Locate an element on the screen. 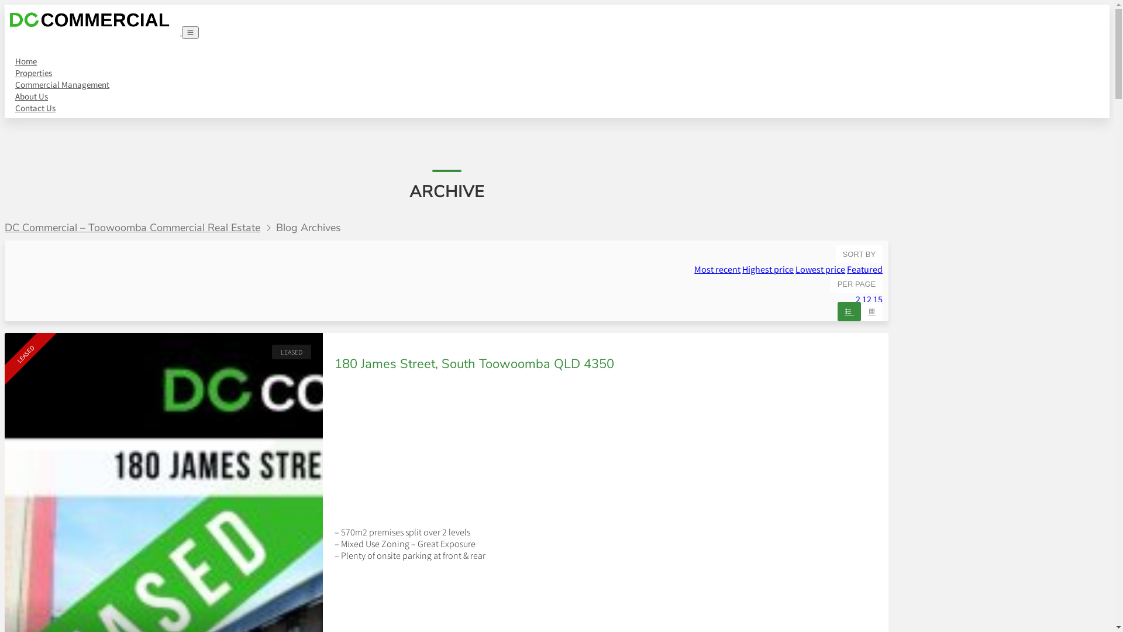 This screenshot has height=632, width=1123. Lowest price is located at coordinates (820, 269).